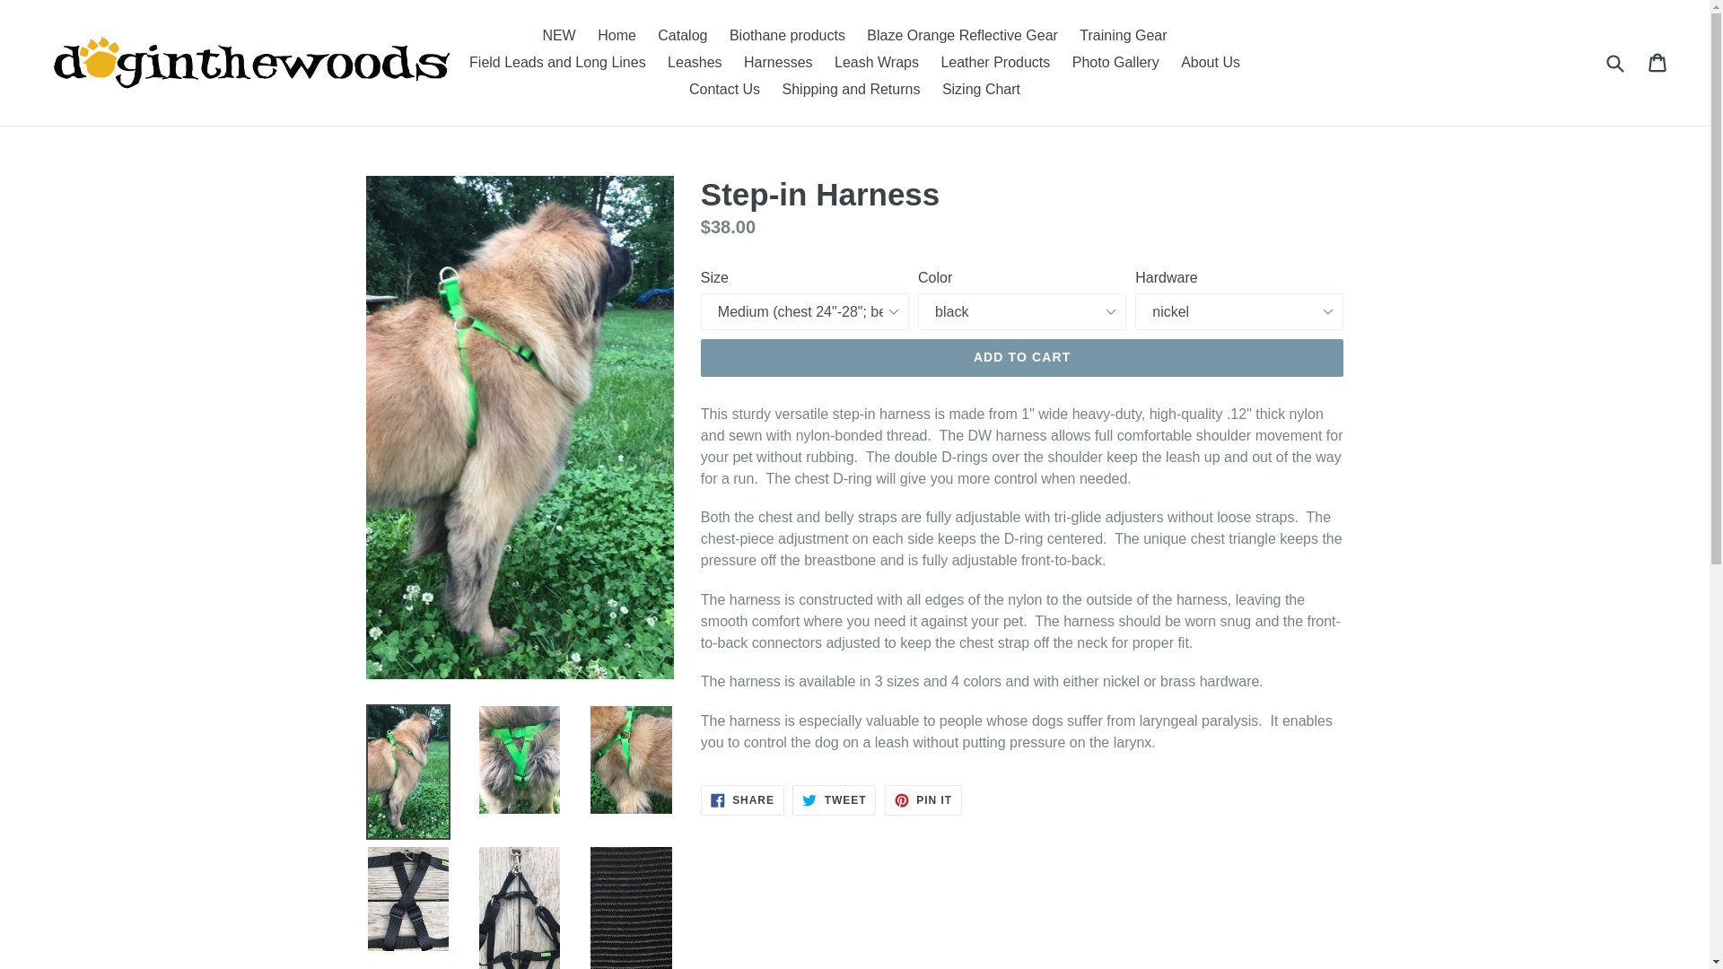 The image size is (1723, 969). Describe the element at coordinates (852, 90) in the screenshot. I see `Shipping and Returns` at that location.